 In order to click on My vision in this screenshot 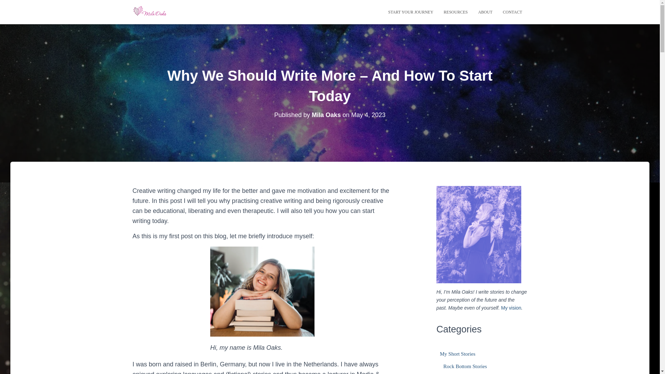, I will do `click(511, 308)`.